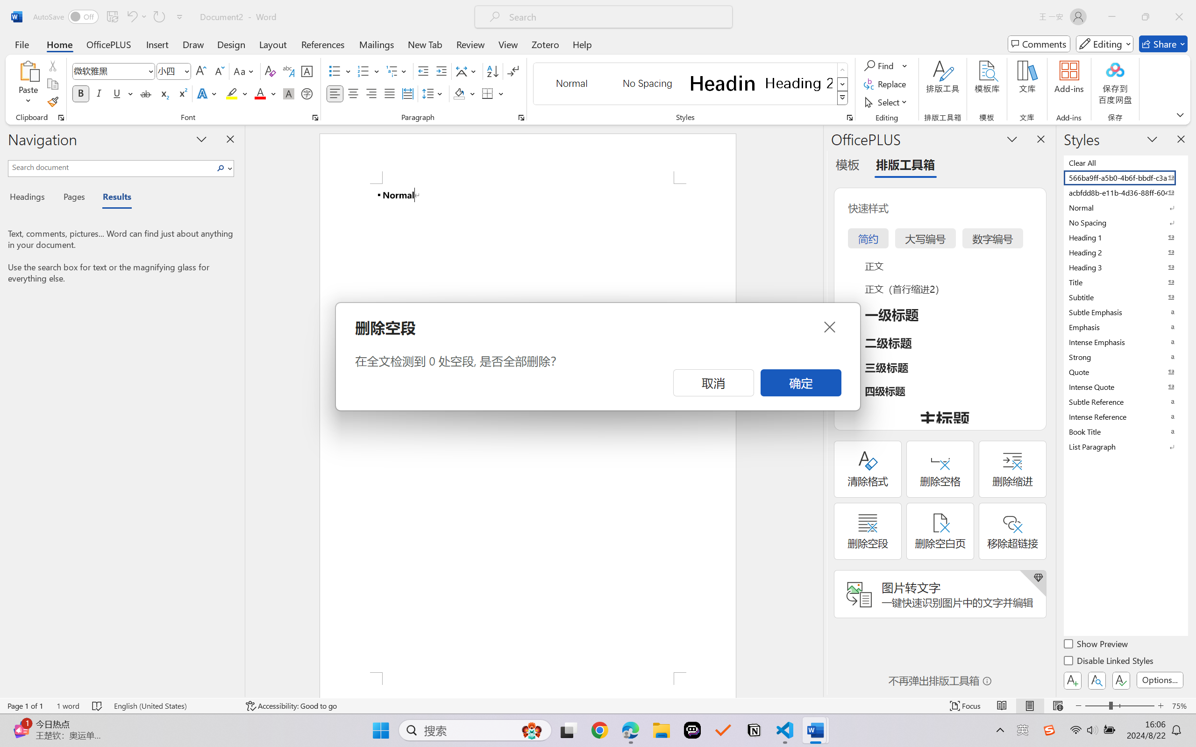 The height and width of the screenshot is (747, 1196). I want to click on Search, so click(221, 168).